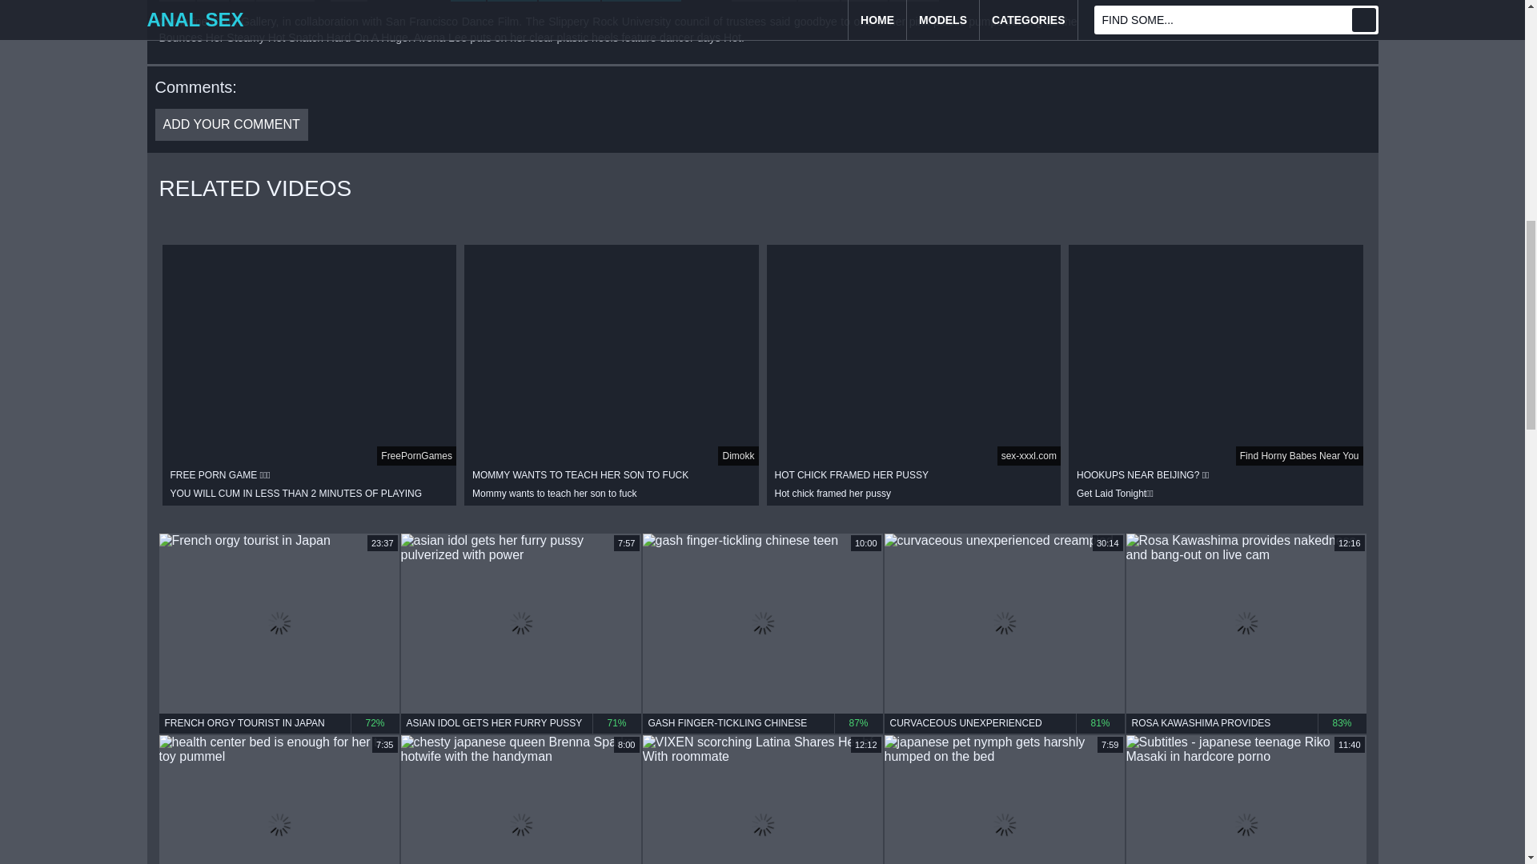 The width and height of the screenshot is (1537, 864). Describe the element at coordinates (1246, 723) in the screenshot. I see `ROSA KAWASHIMA PROVIDES NAKEDNESS AND BANG-OUT ON LIVE CAM` at that location.